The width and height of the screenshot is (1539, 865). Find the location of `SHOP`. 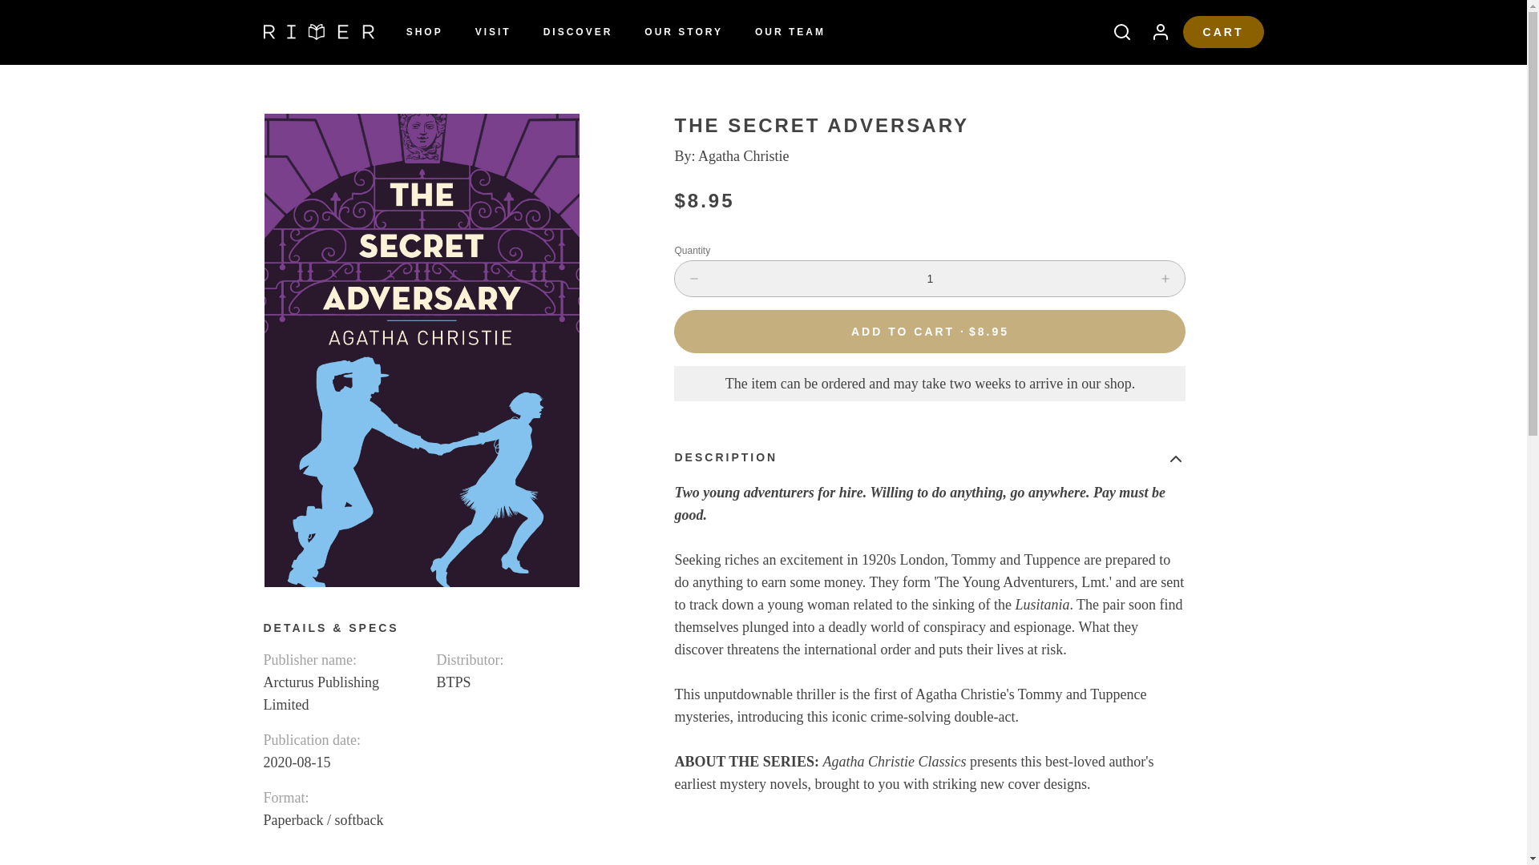

SHOP is located at coordinates (425, 32).